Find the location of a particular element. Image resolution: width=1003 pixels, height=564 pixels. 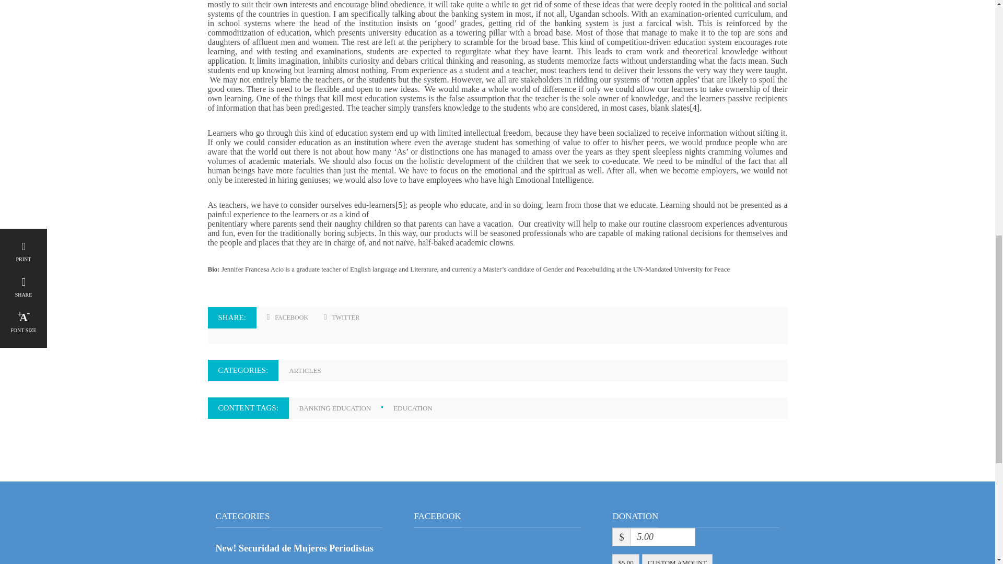

BANKING EDUCATION is located at coordinates (346, 408).